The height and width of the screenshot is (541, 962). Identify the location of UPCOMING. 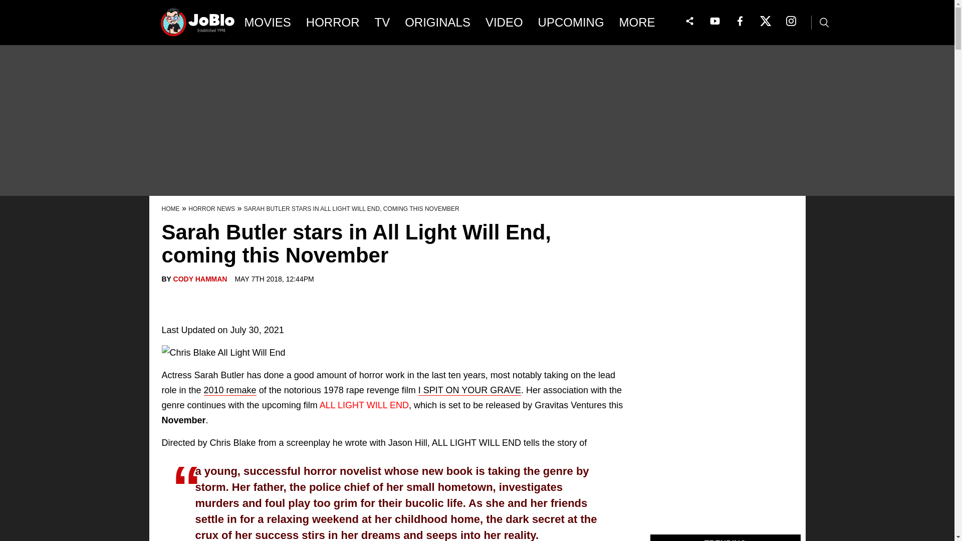
(571, 23).